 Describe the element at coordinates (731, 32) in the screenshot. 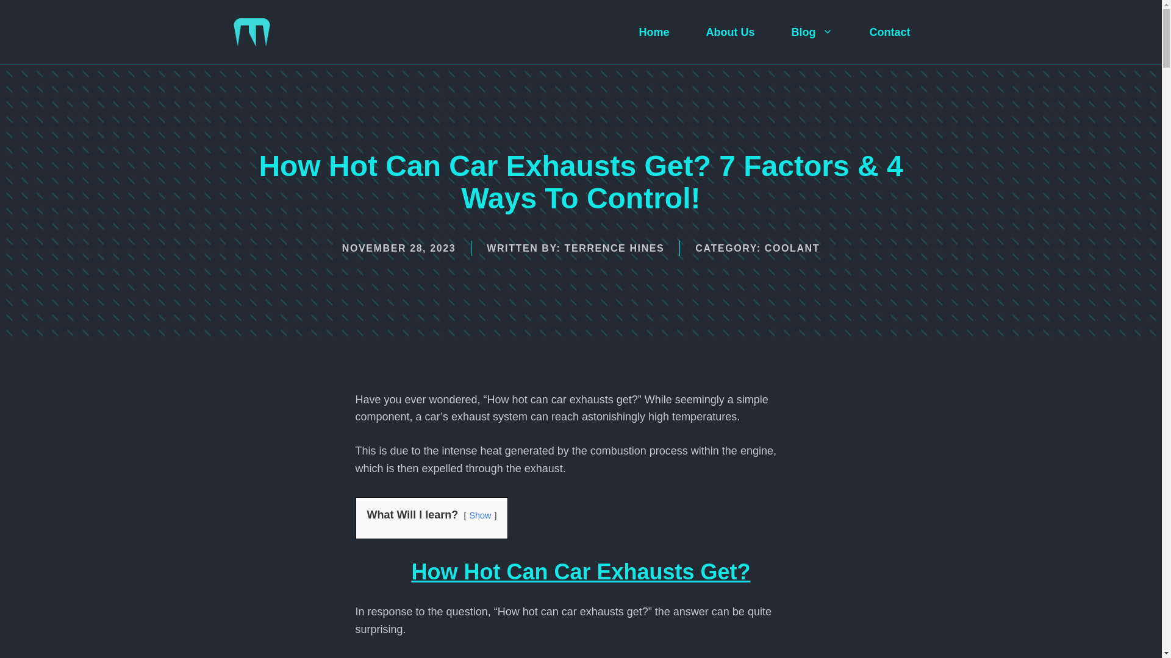

I see `About Us` at that location.